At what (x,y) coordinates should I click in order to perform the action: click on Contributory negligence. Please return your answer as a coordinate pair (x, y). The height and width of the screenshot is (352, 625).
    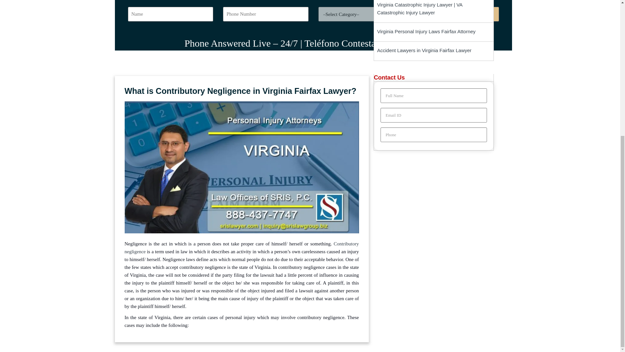
    Looking at the image, I should click on (242, 247).